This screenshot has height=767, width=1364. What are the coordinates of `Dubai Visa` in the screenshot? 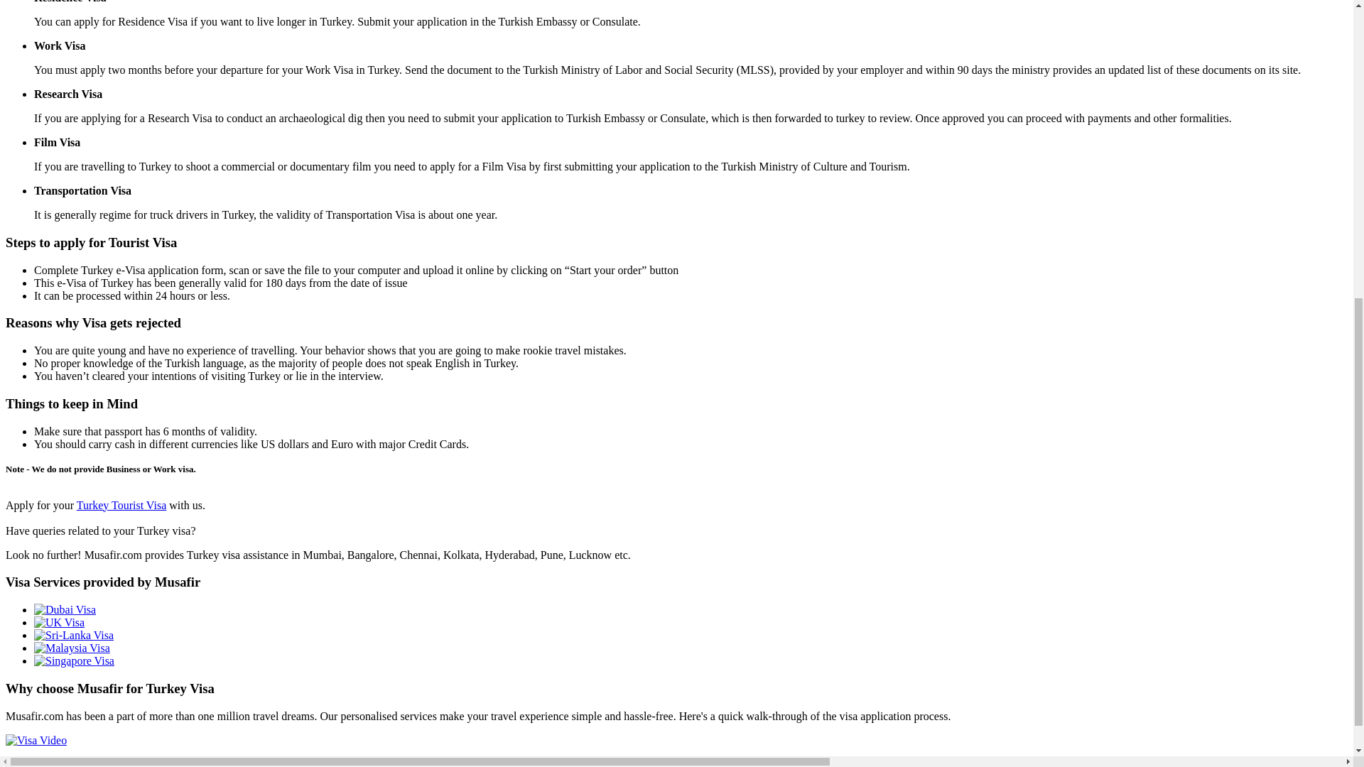 It's located at (65, 609).